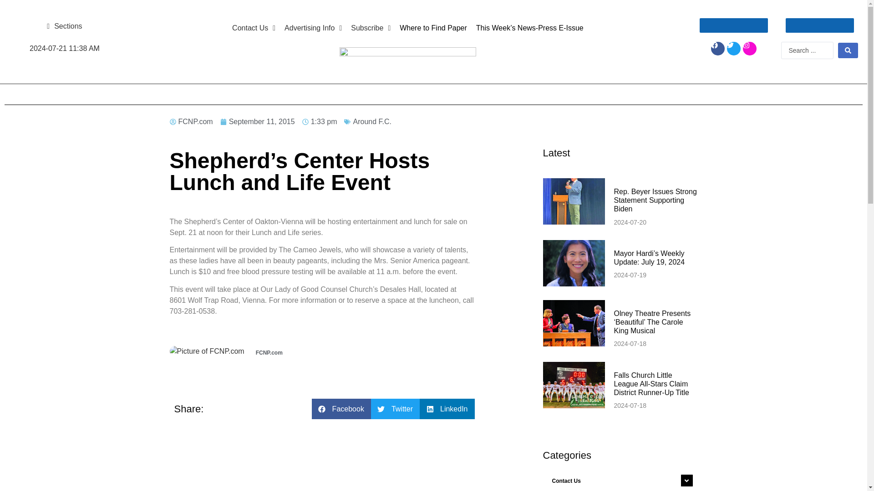 The height and width of the screenshot is (491, 874). Describe the element at coordinates (191, 121) in the screenshot. I see `FCNP.com` at that location.